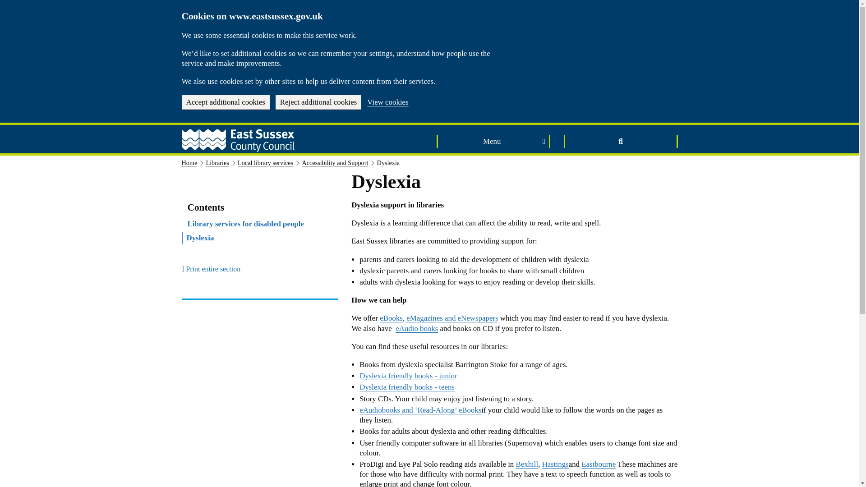  What do you see at coordinates (391, 317) in the screenshot?
I see `eBooks` at bounding box center [391, 317].